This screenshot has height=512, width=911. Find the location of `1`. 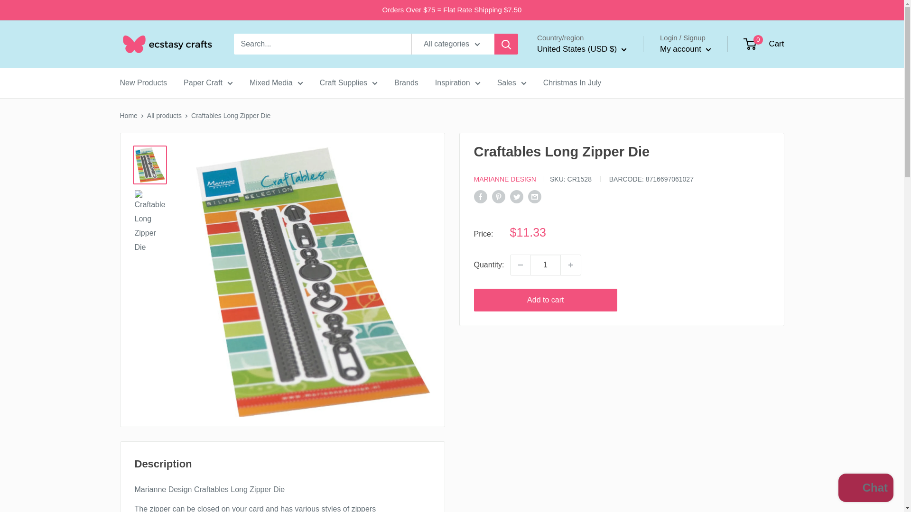

1 is located at coordinates (546, 265).